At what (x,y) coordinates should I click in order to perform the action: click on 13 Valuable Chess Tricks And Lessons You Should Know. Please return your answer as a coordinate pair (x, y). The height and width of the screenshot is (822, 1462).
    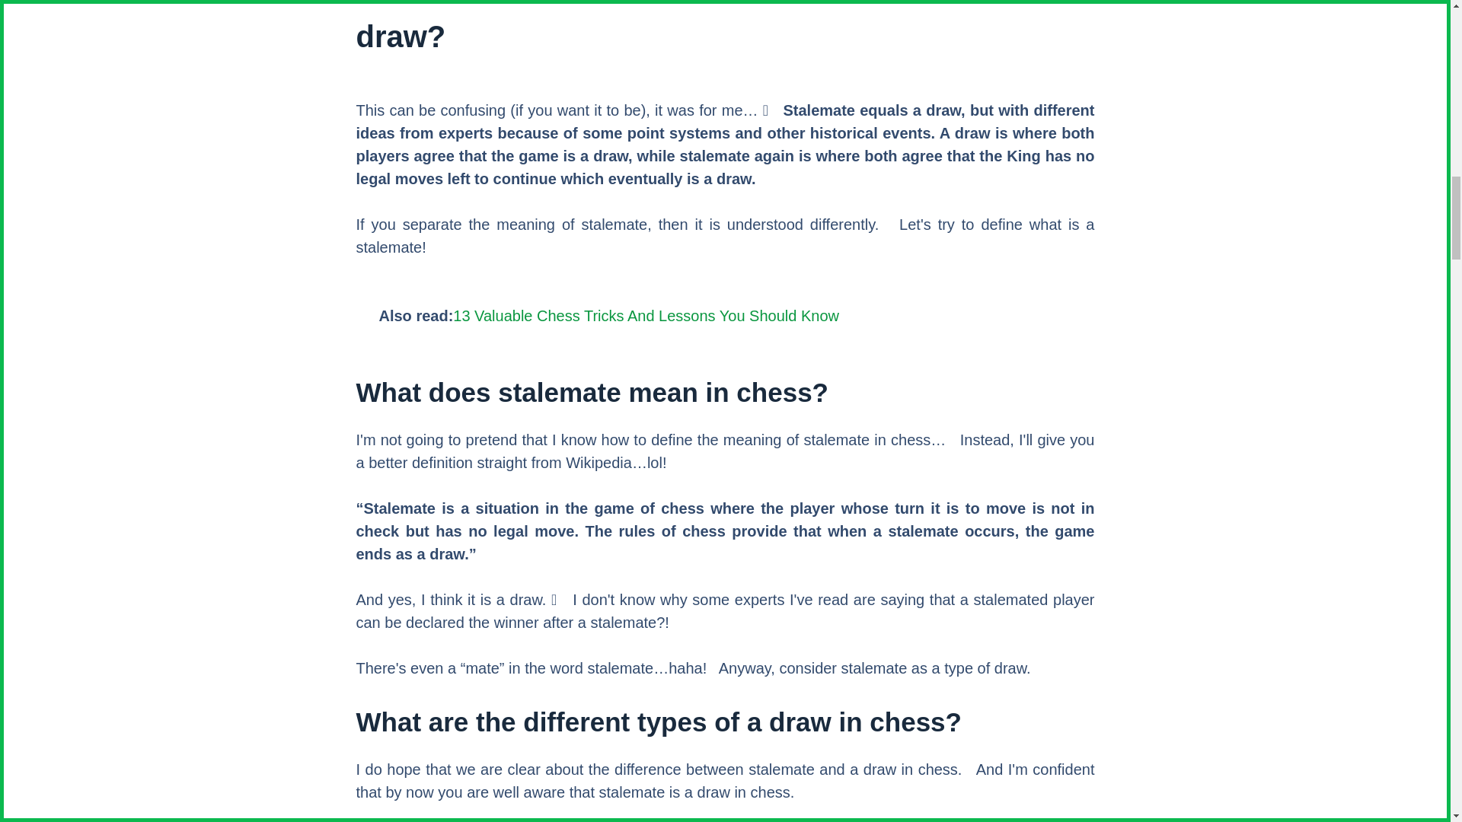
    Looking at the image, I should click on (646, 315).